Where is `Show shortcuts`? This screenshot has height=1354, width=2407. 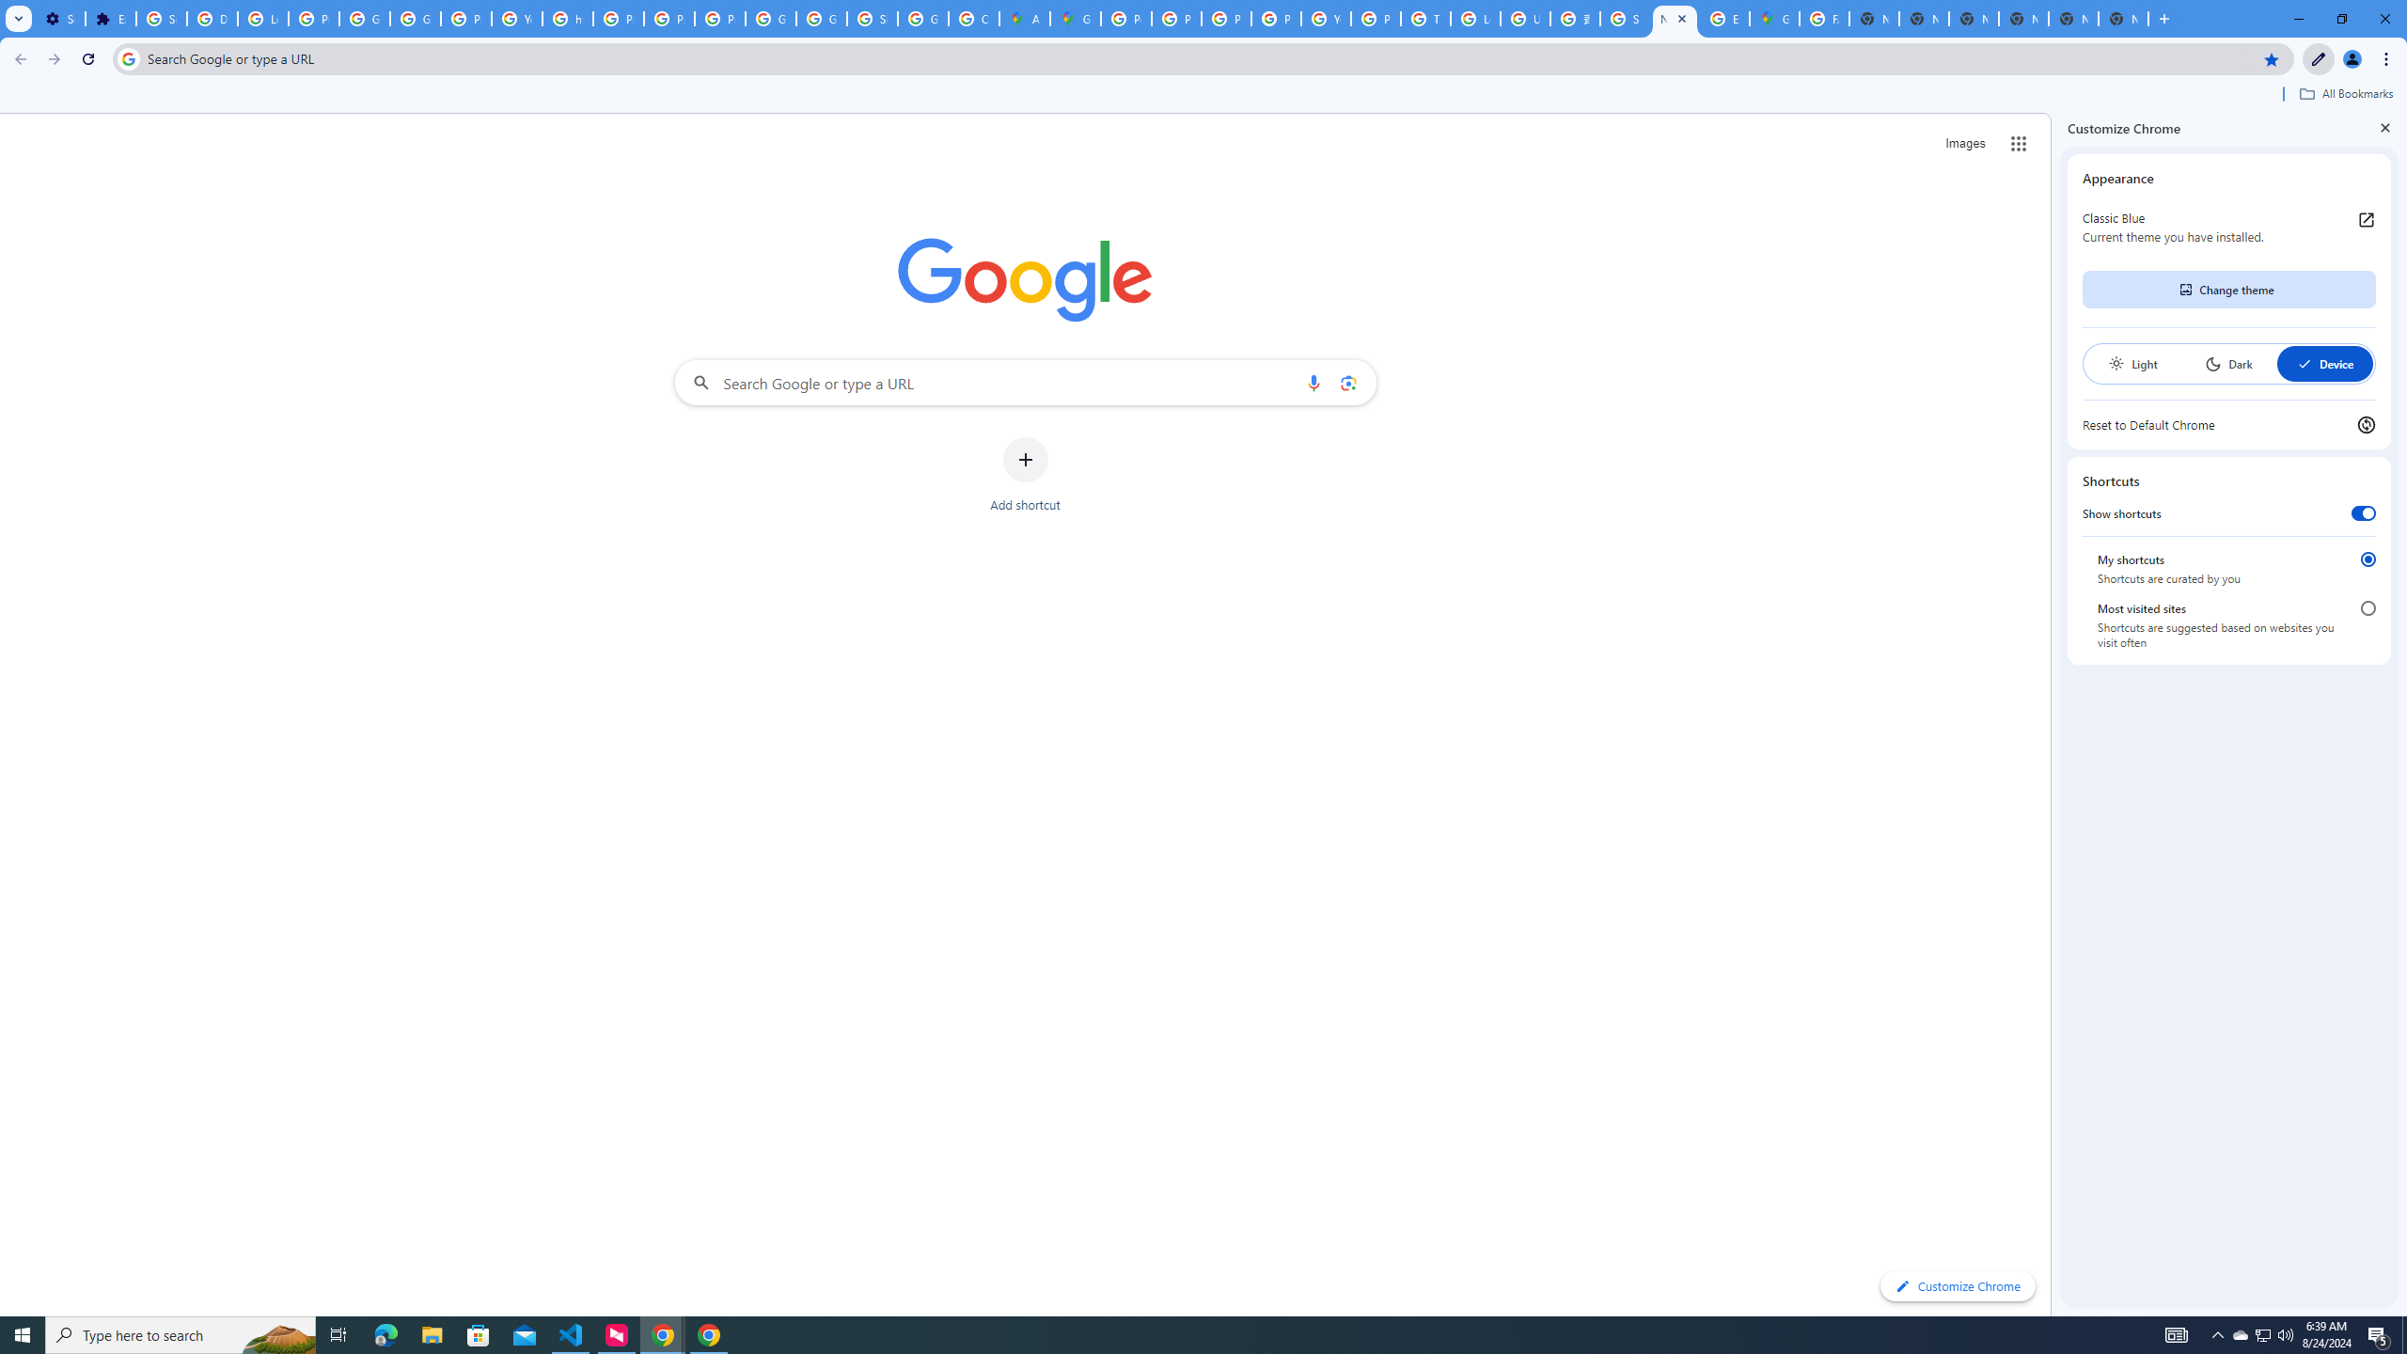
Show shortcuts is located at coordinates (2364, 513).